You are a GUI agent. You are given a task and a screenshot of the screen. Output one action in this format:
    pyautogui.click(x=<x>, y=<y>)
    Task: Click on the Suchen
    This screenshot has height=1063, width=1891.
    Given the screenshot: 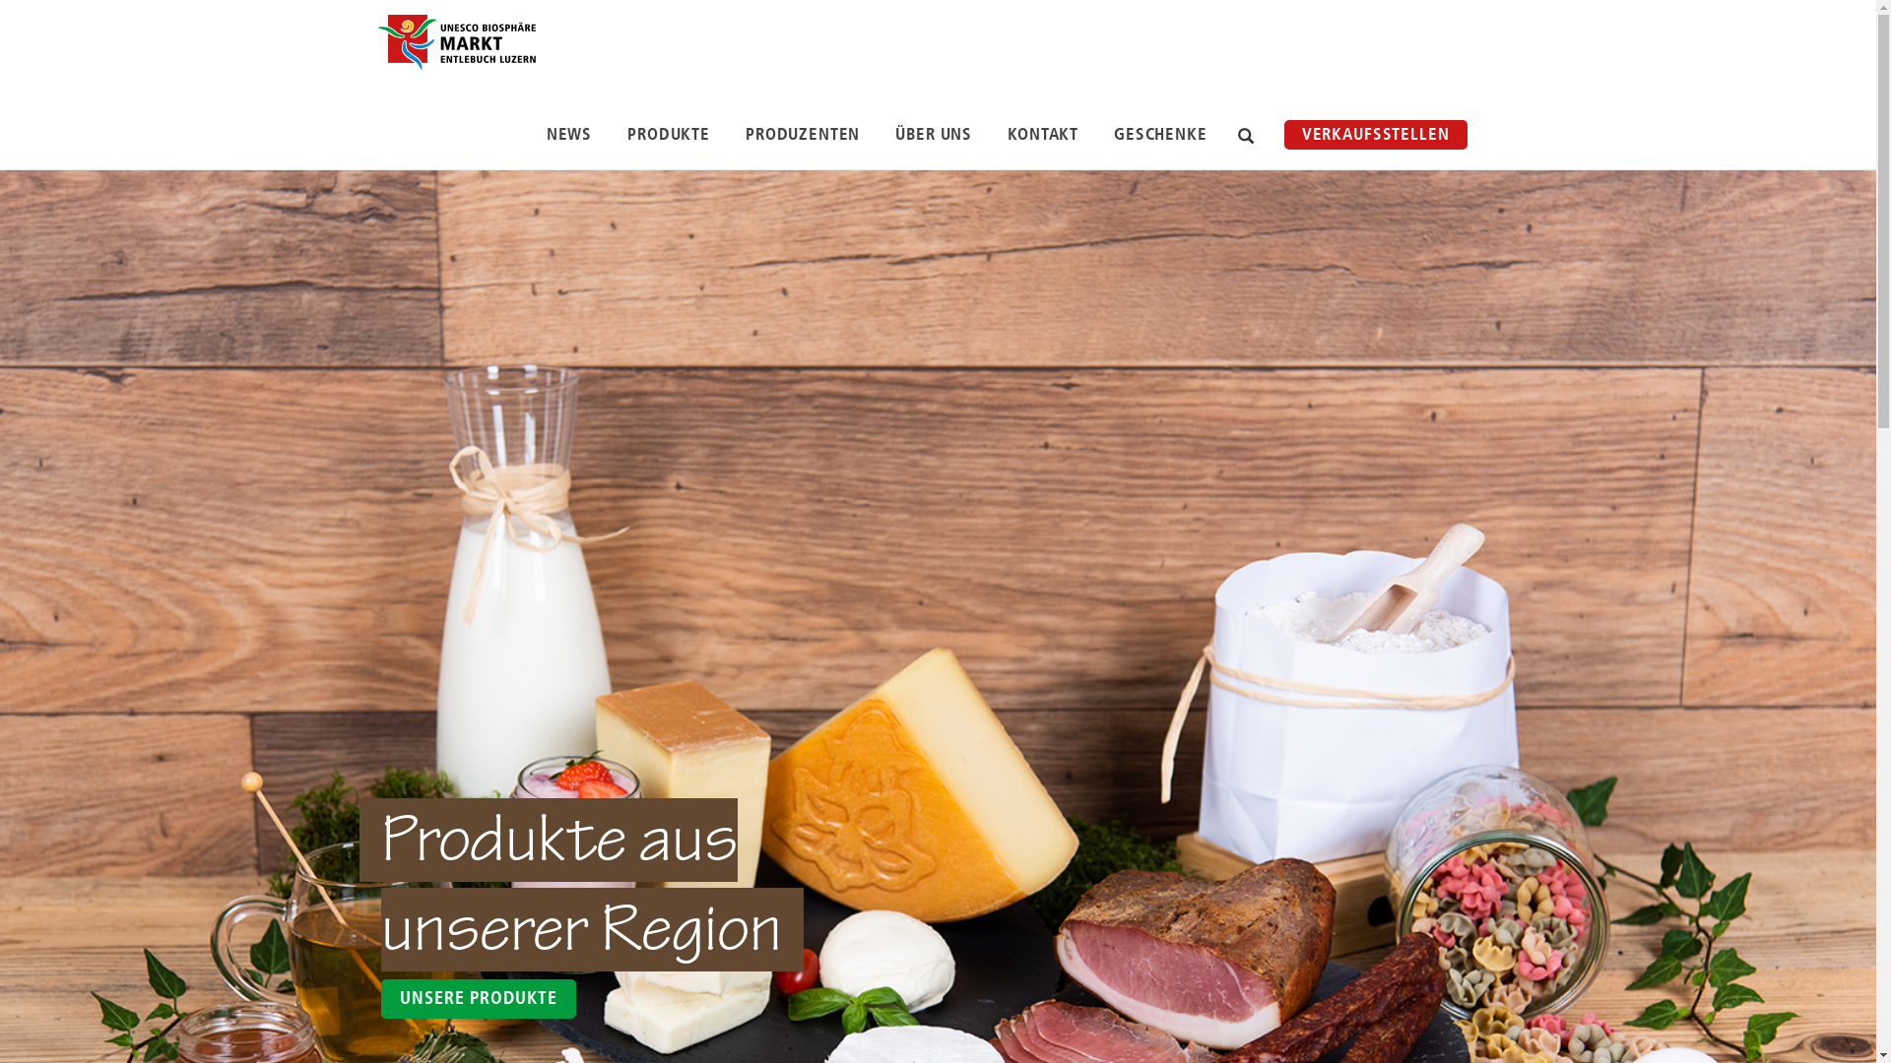 What is the action you would take?
    pyautogui.click(x=1246, y=138)
    